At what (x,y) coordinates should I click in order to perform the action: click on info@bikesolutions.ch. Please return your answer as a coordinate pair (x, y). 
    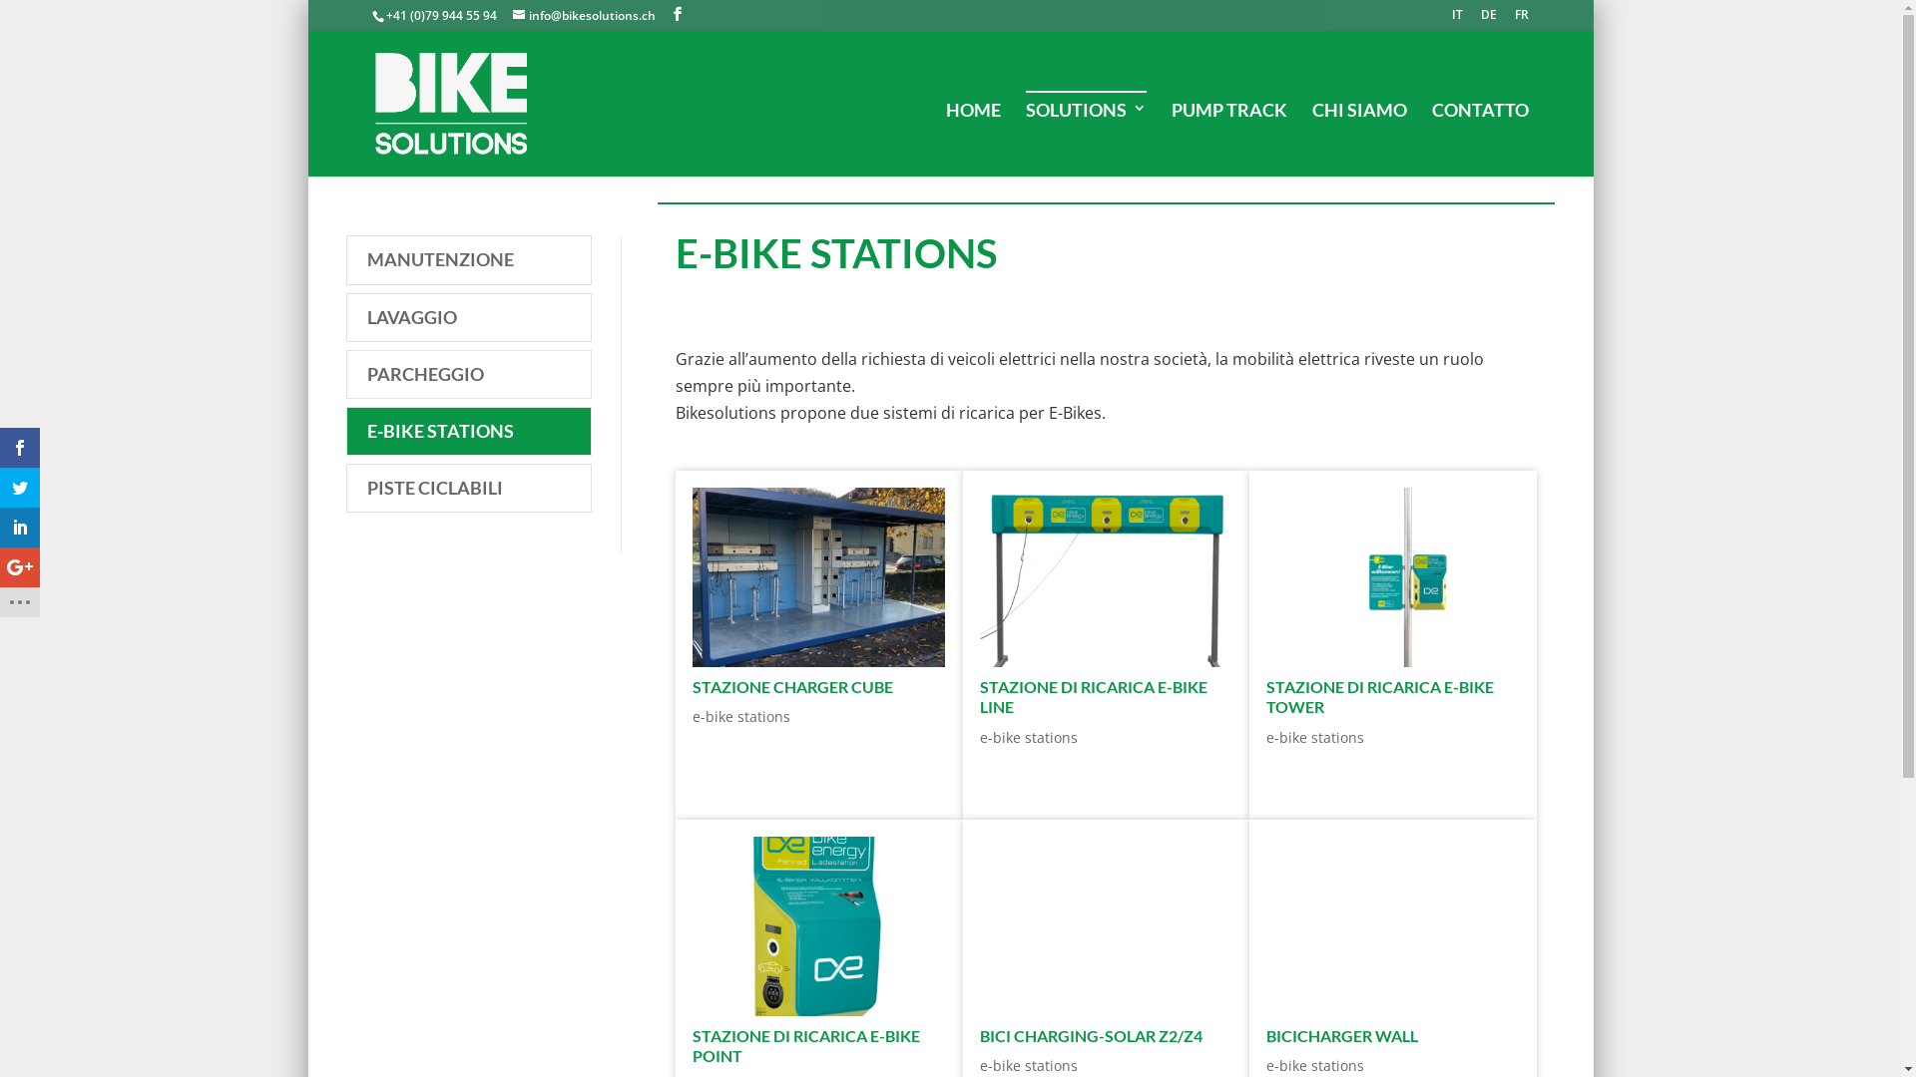
    Looking at the image, I should click on (585, 16).